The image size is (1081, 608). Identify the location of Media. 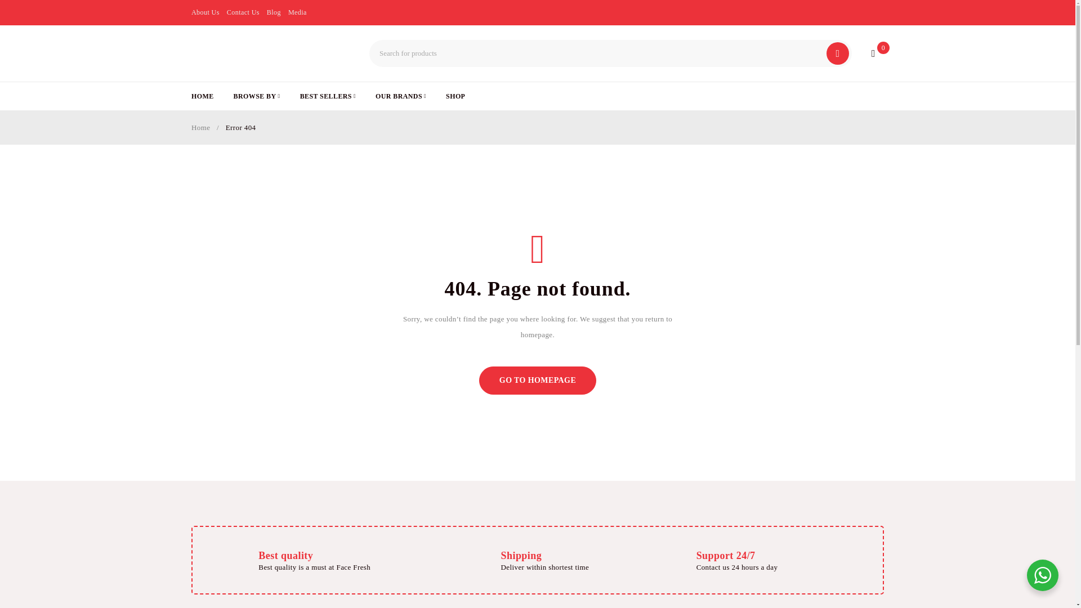
(297, 12).